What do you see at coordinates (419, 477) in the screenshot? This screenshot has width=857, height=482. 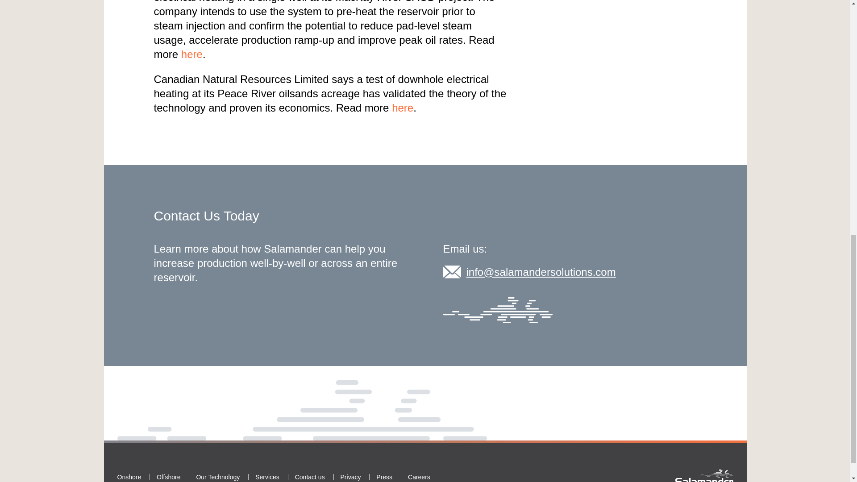 I see `Careers` at bounding box center [419, 477].